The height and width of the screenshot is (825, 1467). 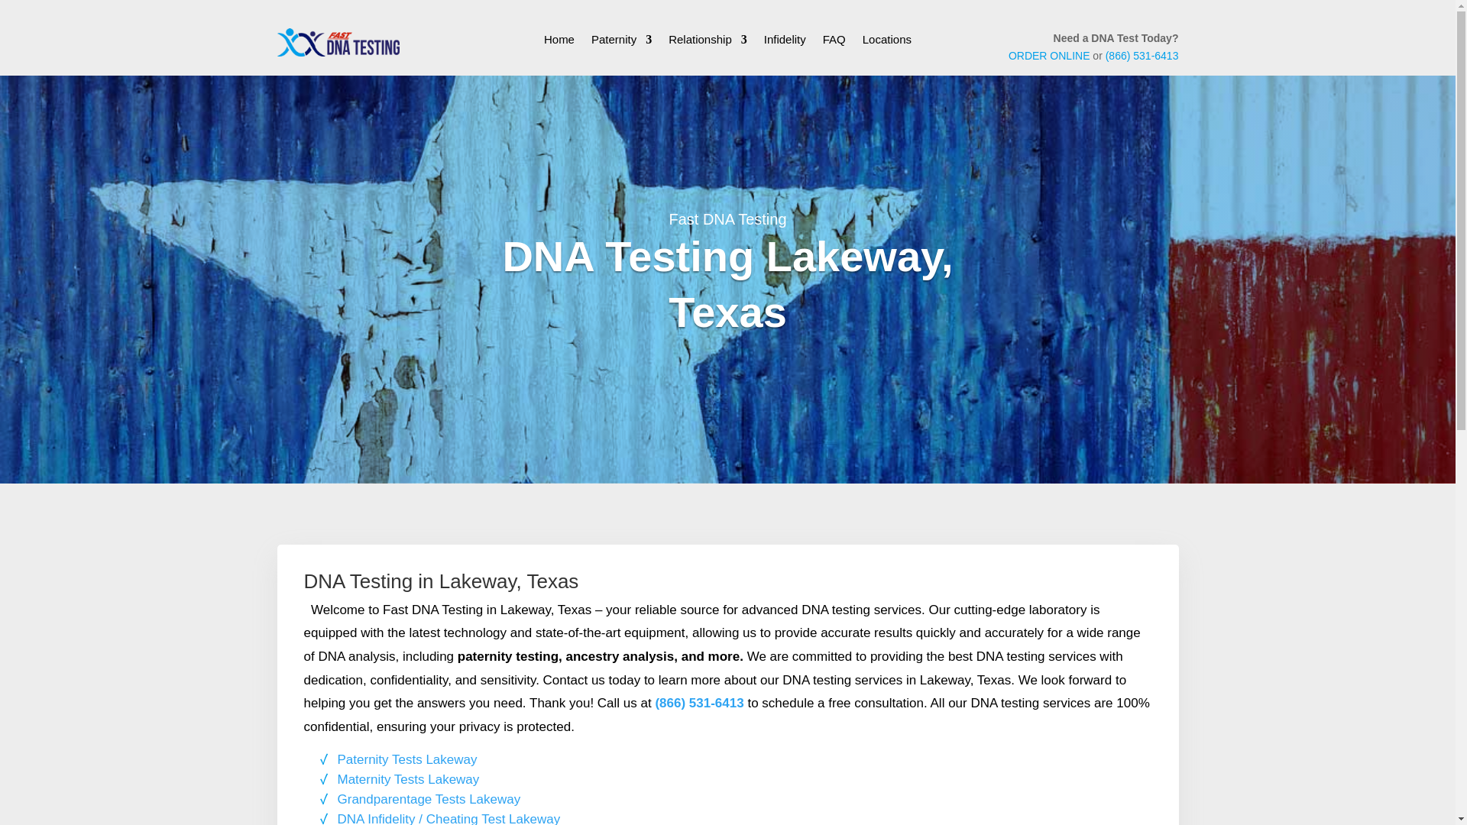 I want to click on ORDER ONLINE, so click(x=1049, y=55).